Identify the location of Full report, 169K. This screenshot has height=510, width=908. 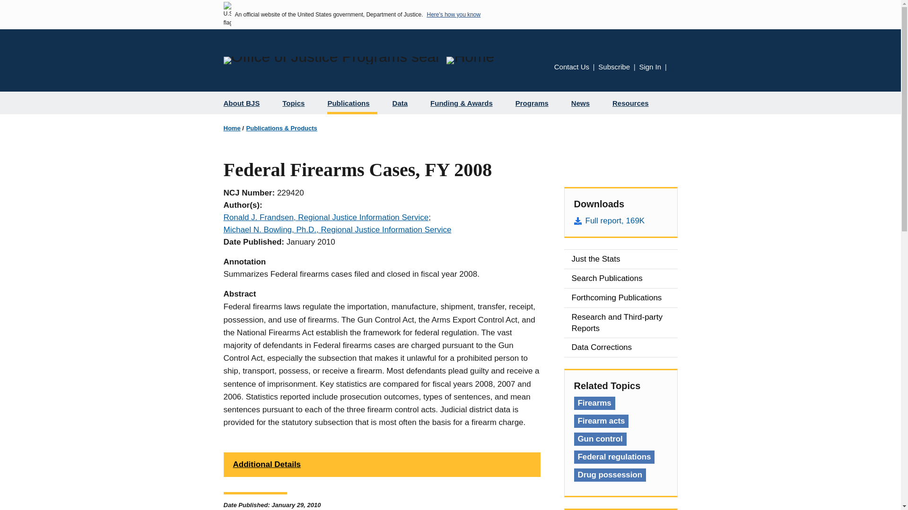
(620, 221).